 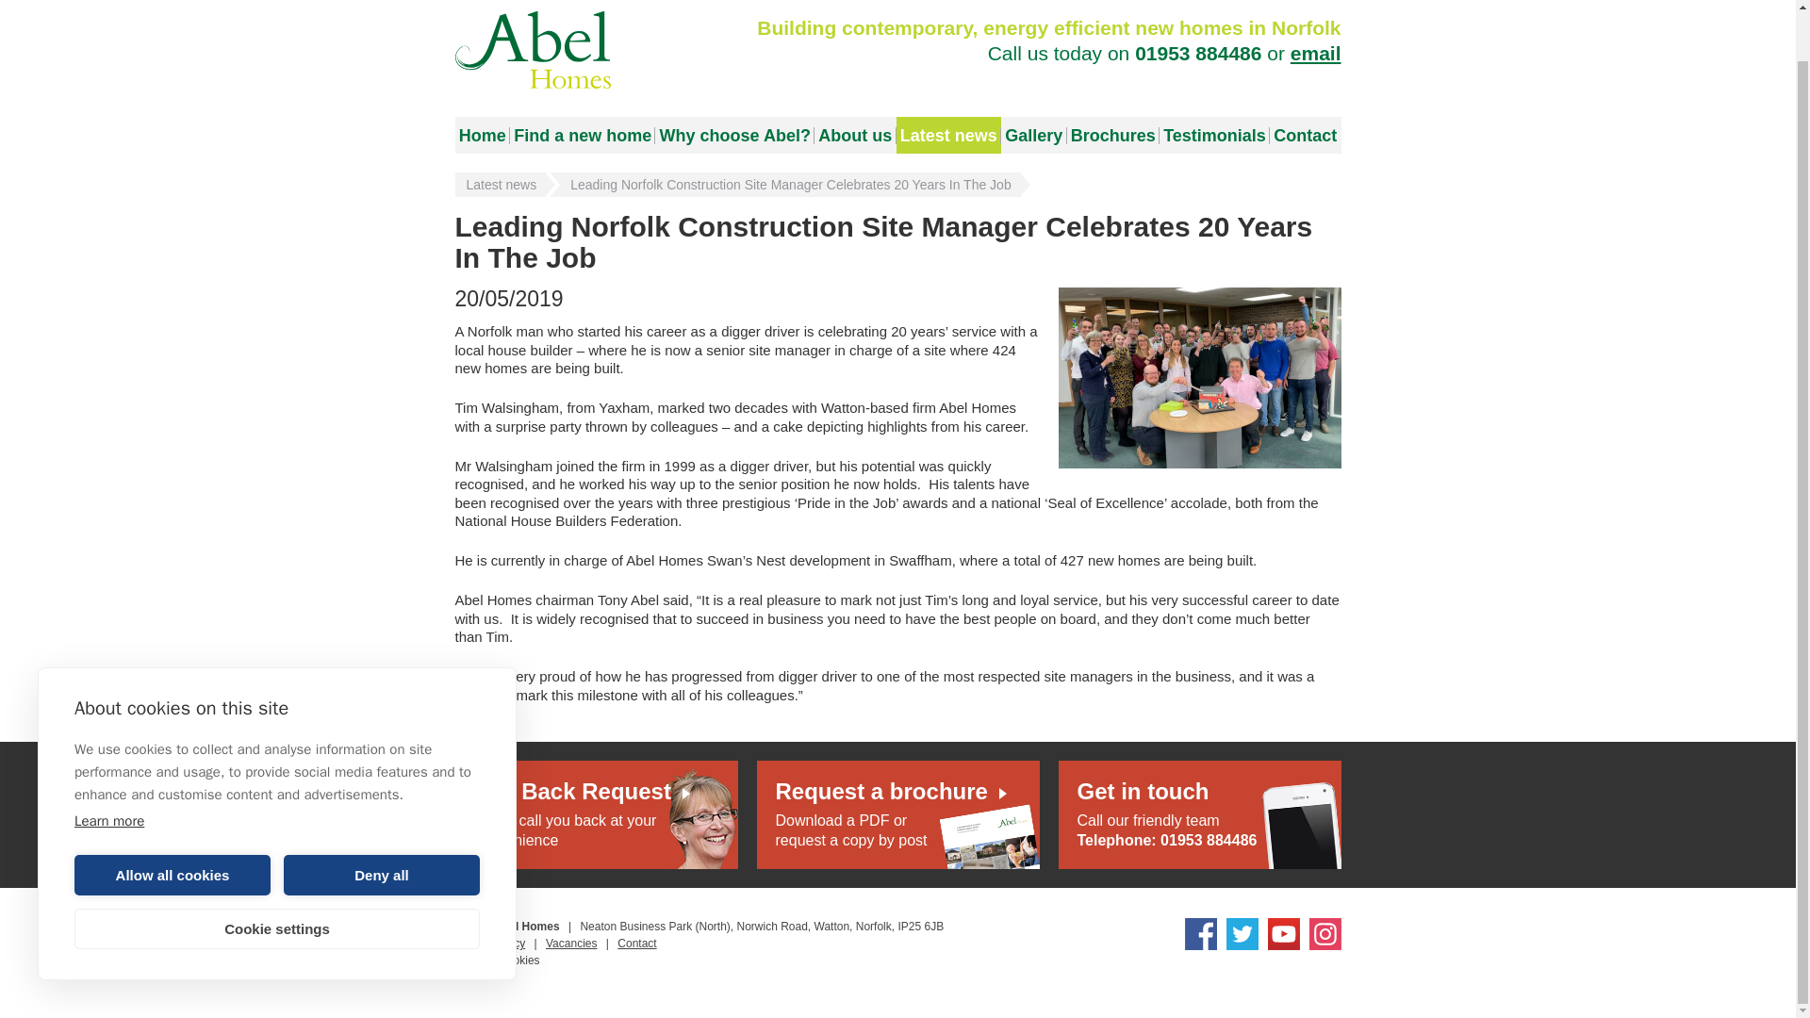 What do you see at coordinates (1214, 136) in the screenshot?
I see `Testimonials` at bounding box center [1214, 136].